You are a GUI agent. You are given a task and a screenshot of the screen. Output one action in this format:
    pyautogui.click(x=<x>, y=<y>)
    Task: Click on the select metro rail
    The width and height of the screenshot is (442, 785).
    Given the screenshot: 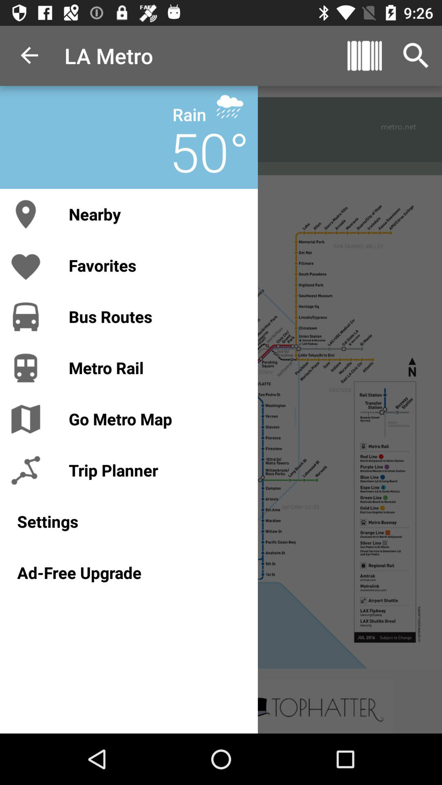 What is the action you would take?
    pyautogui.click(x=155, y=368)
    